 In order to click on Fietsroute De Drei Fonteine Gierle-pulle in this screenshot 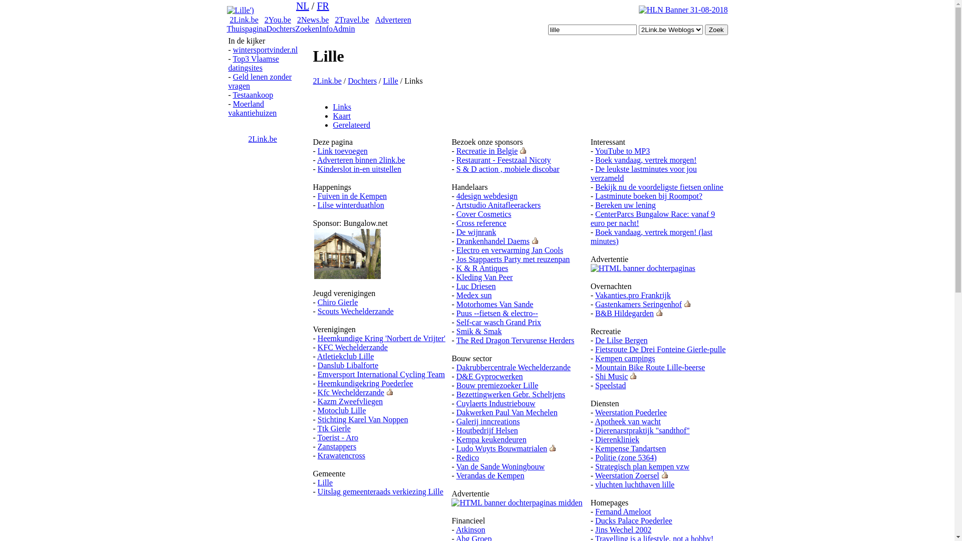, I will do `click(660, 350)`.